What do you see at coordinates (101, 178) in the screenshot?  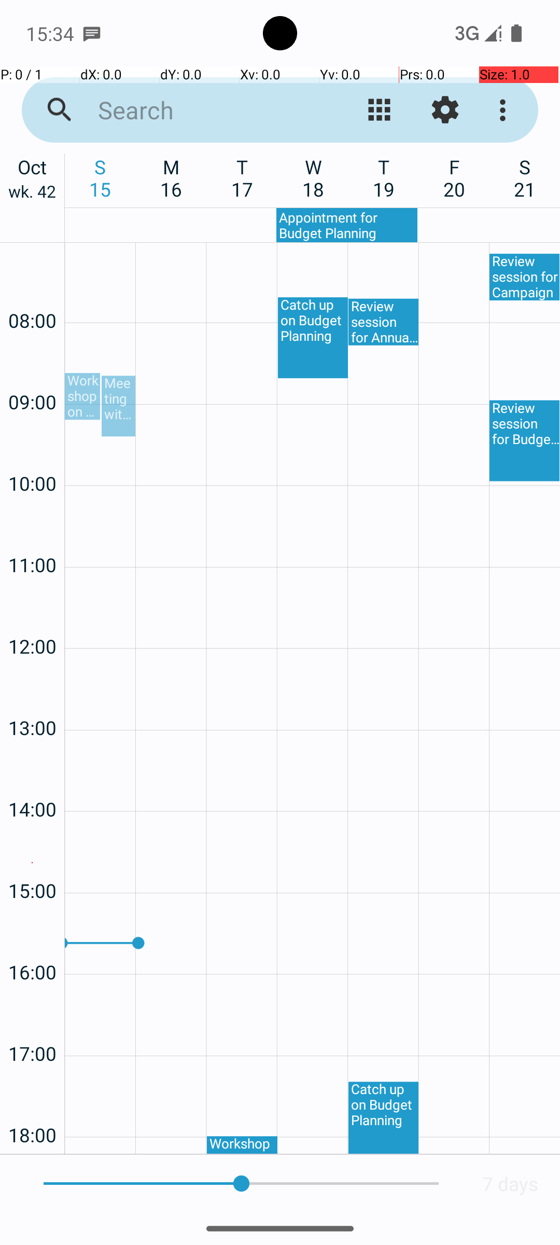 I see `S
15` at bounding box center [101, 178].